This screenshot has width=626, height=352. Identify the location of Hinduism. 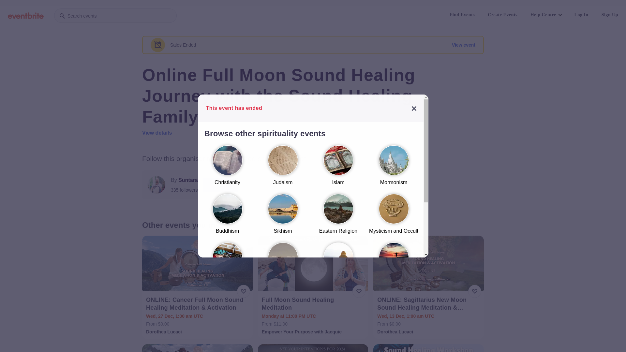
(227, 314).